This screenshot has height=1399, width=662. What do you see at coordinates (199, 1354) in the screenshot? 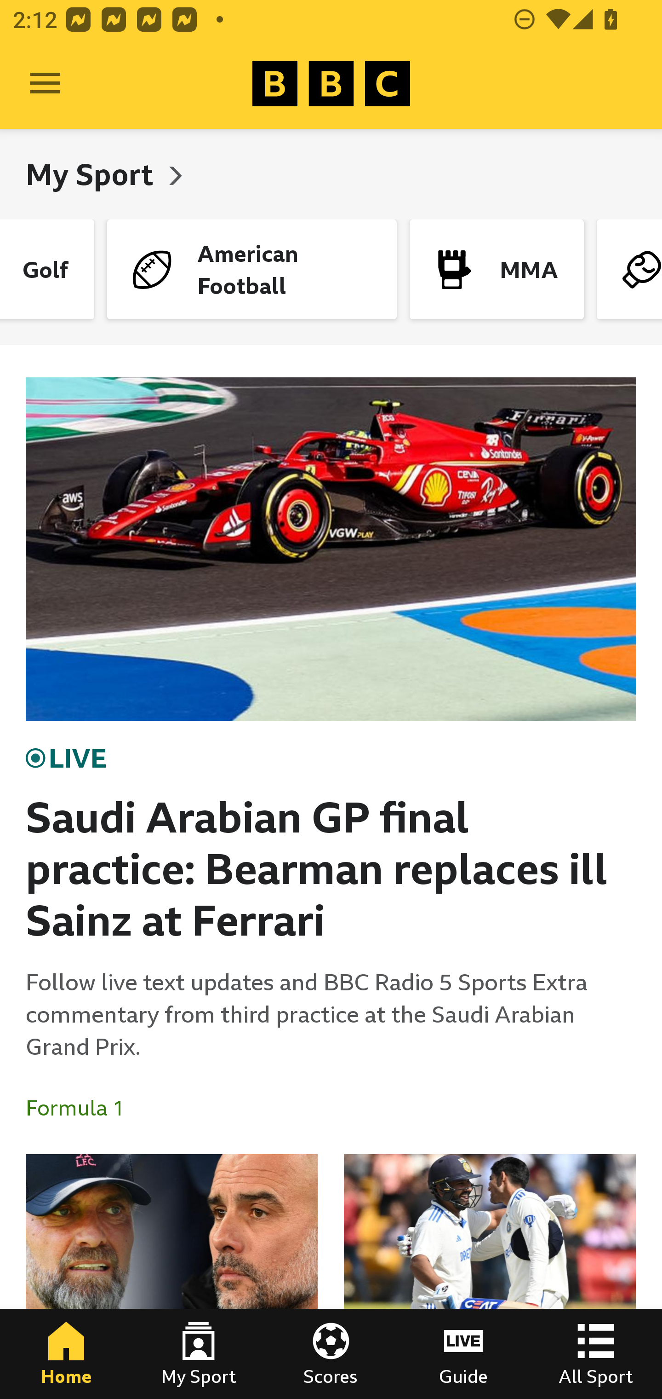
I see `My Sport` at bounding box center [199, 1354].